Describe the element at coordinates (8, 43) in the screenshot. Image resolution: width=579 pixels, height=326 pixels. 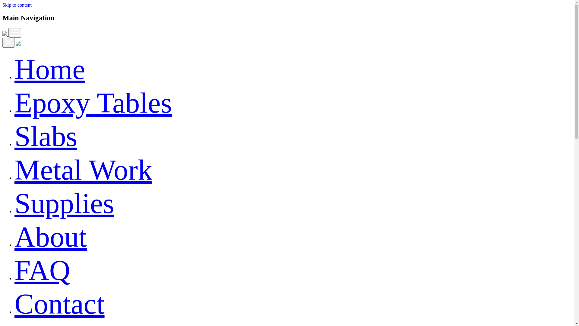
I see `Close` at that location.